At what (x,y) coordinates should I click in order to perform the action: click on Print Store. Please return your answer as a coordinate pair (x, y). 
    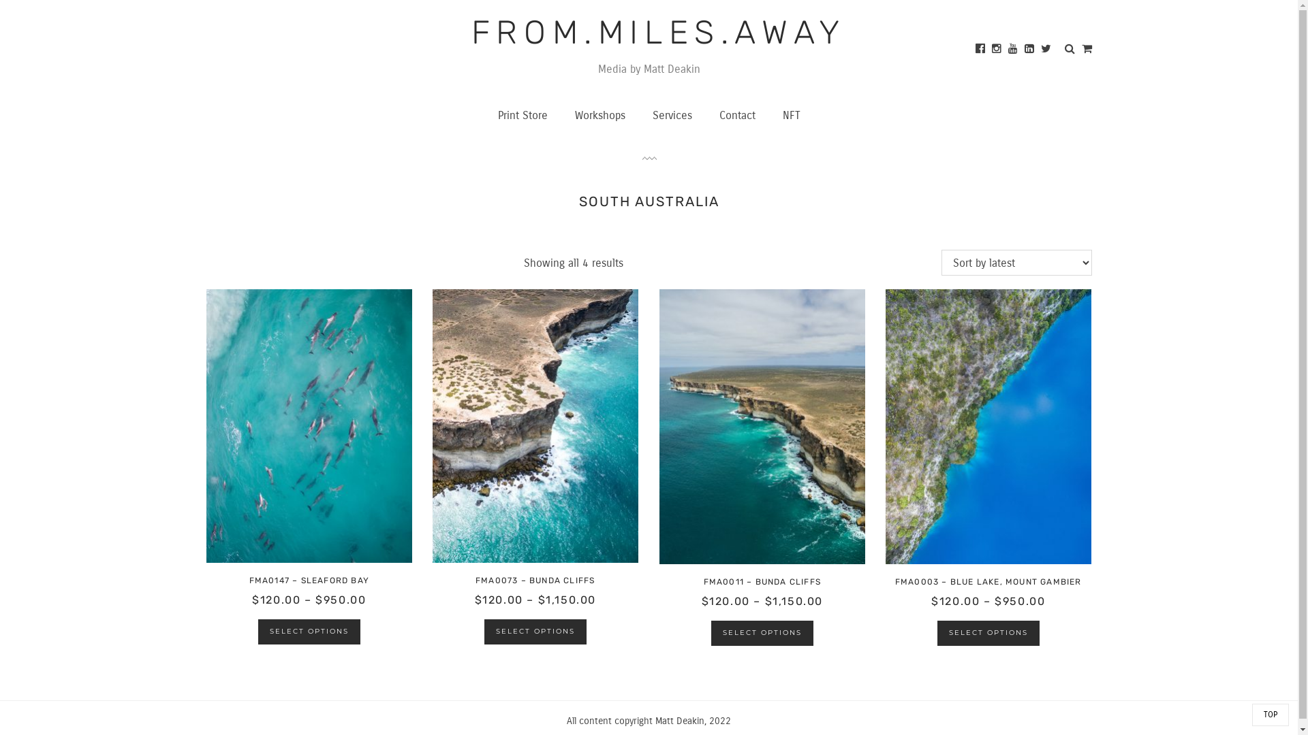
    Looking at the image, I should click on (522, 116).